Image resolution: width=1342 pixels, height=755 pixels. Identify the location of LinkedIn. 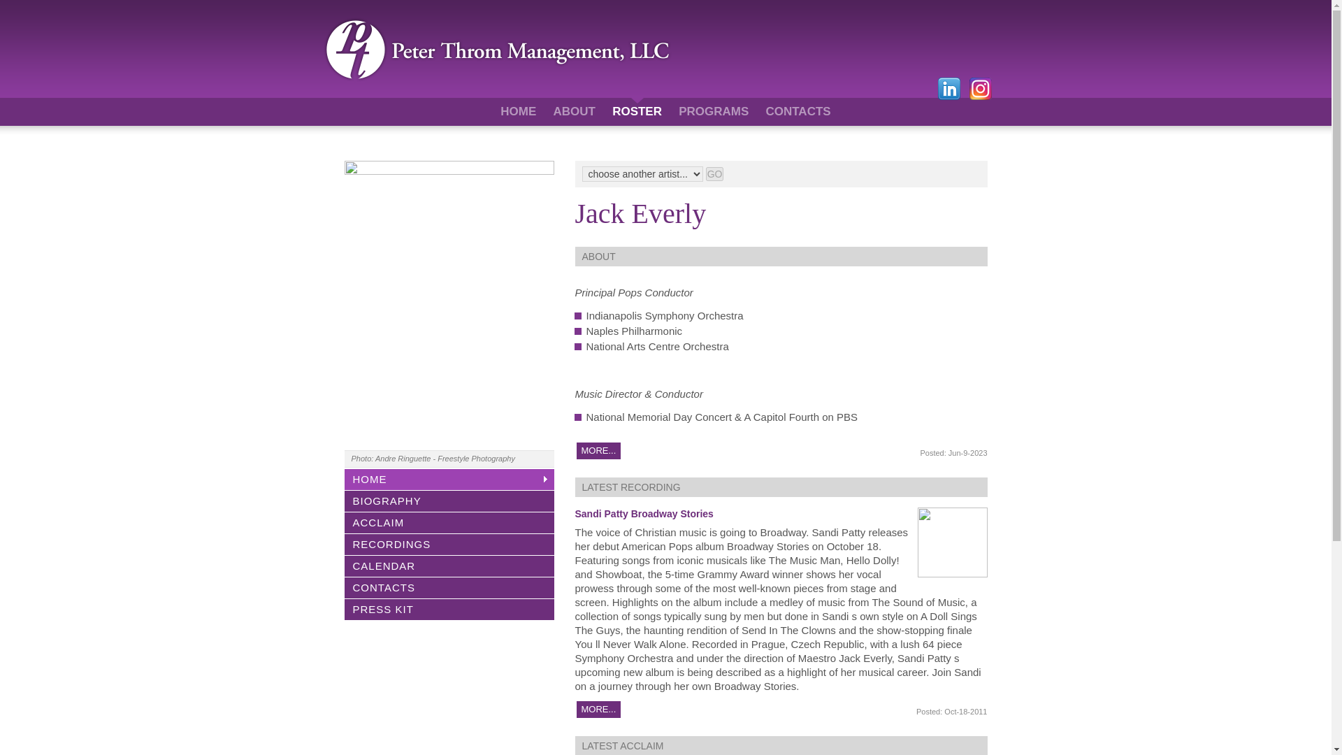
(949, 87).